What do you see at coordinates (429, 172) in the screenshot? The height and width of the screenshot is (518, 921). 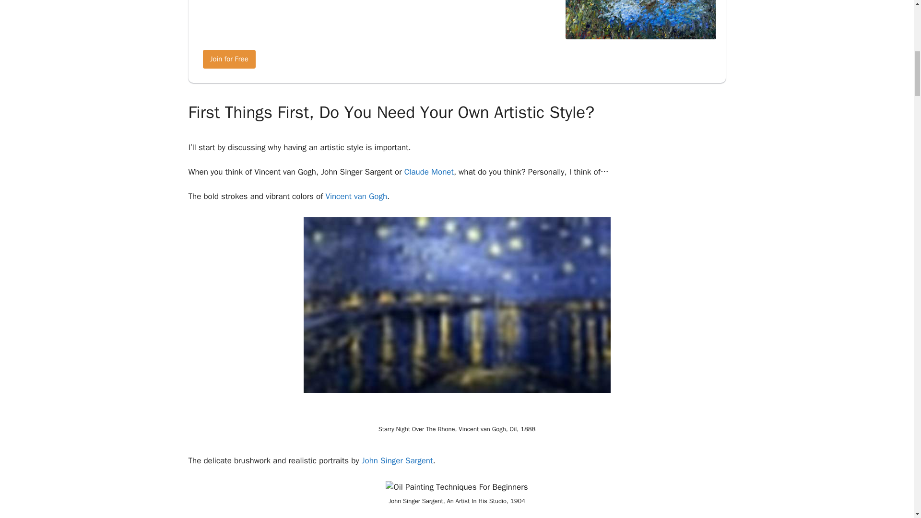 I see `Claude Monet` at bounding box center [429, 172].